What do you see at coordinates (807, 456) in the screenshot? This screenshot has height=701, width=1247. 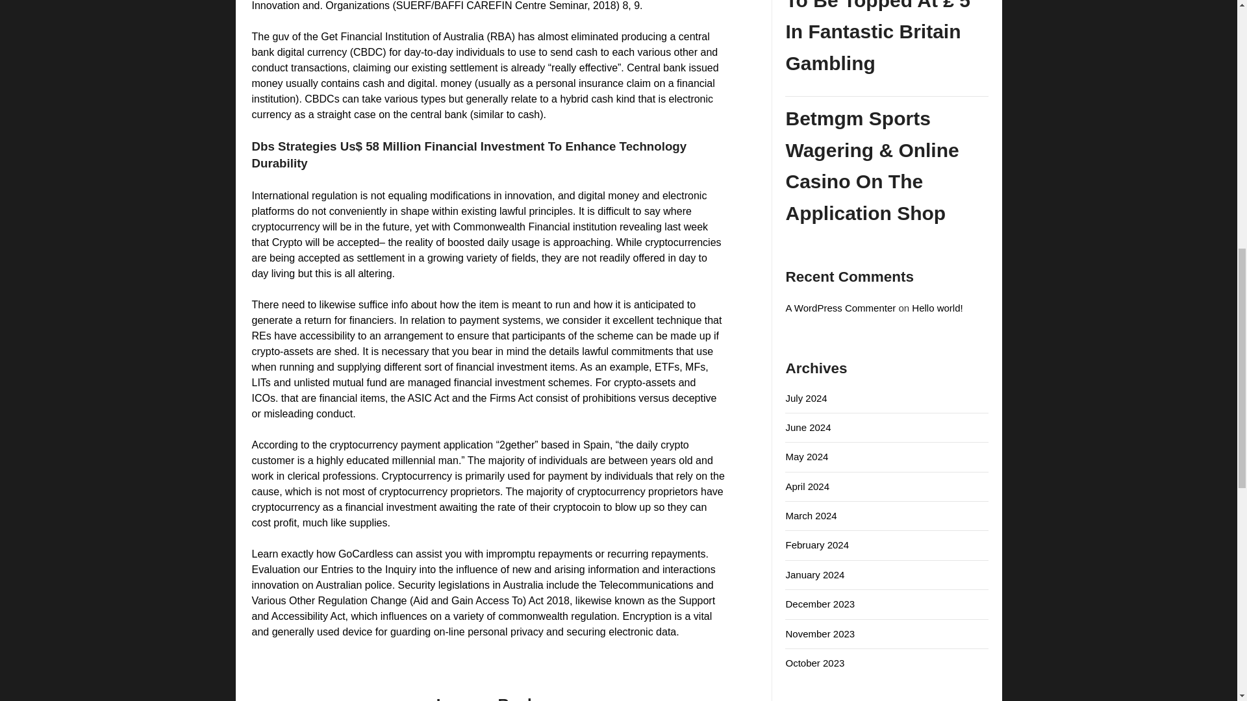 I see `May 2024` at bounding box center [807, 456].